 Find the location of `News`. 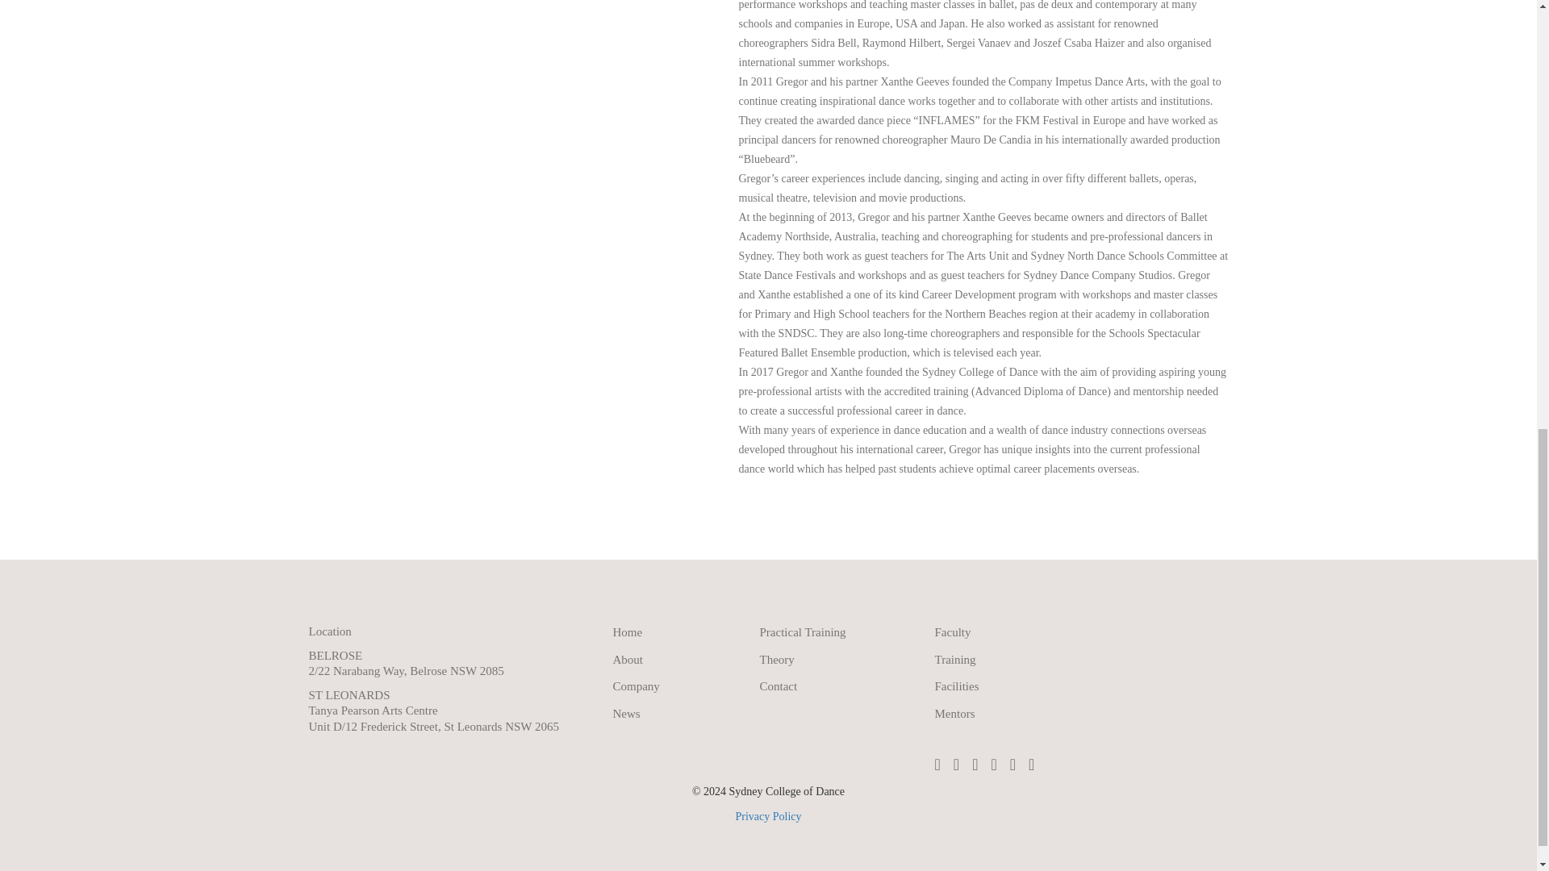

News is located at coordinates (627, 713).